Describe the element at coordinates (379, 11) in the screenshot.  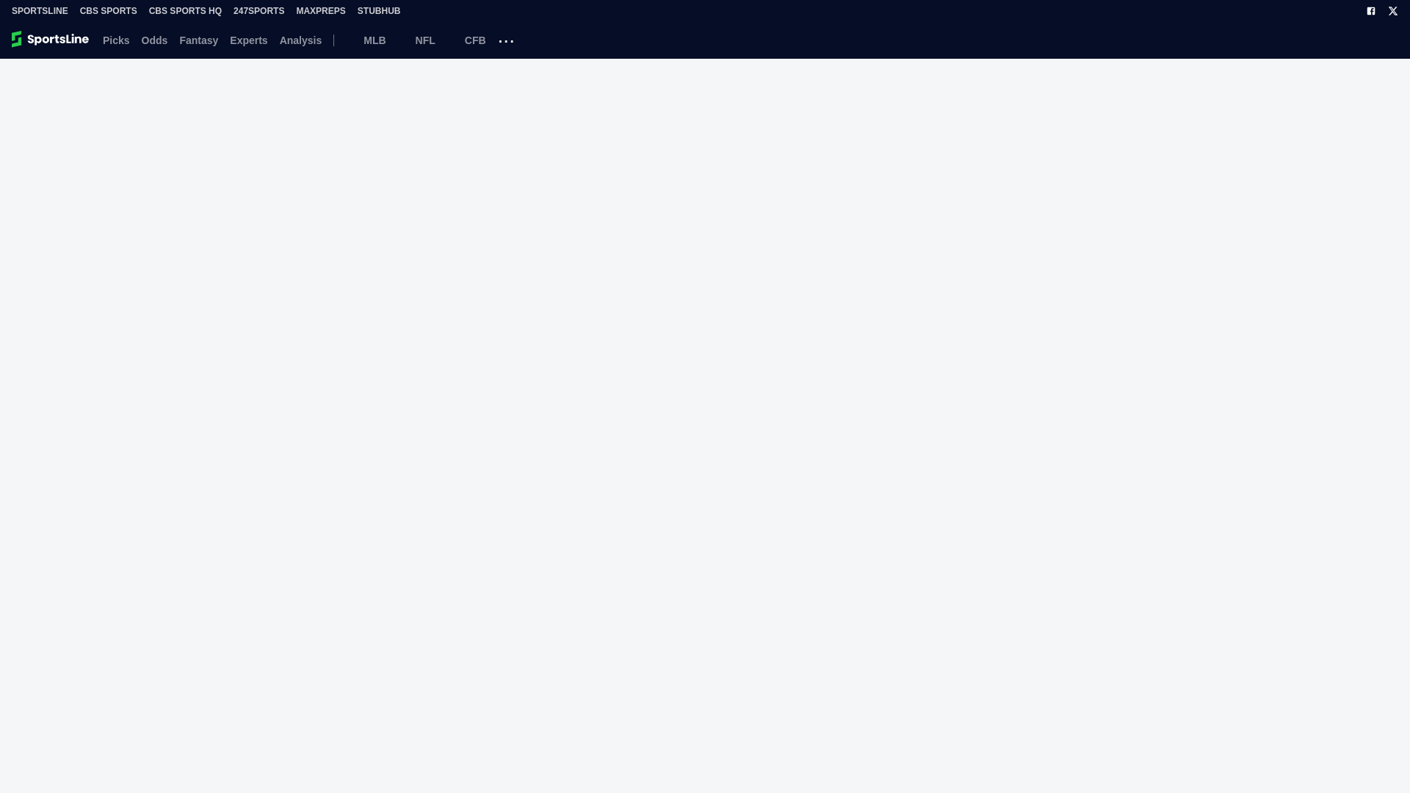
I see `StubHub` at that location.